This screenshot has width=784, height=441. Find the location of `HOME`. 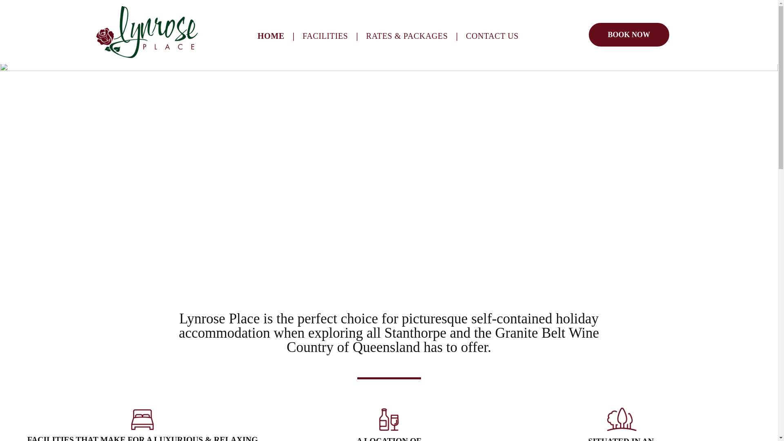

HOME is located at coordinates (271, 36).